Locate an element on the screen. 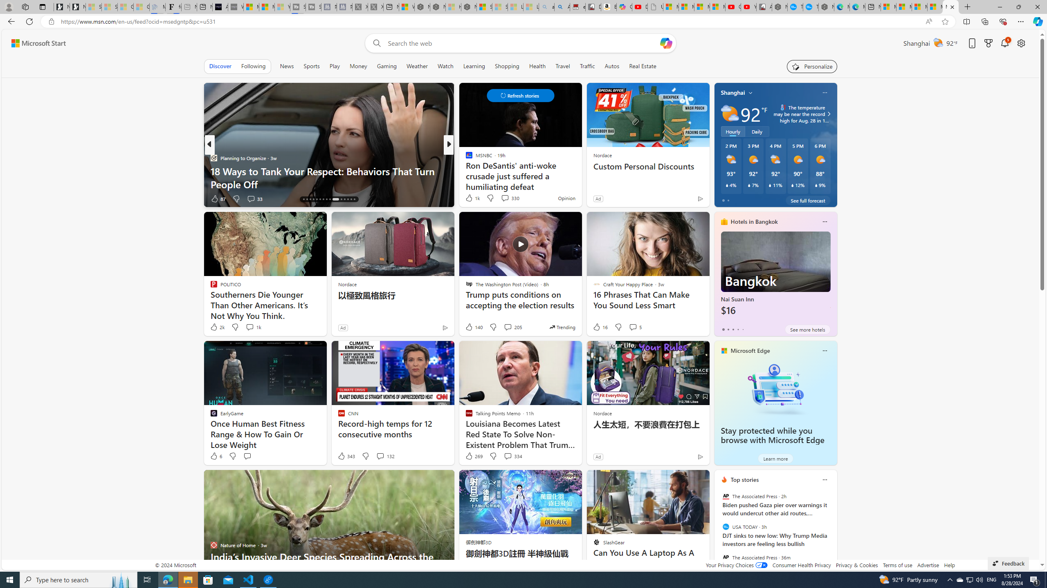  View comments 6 Comment is located at coordinates (5, 198).